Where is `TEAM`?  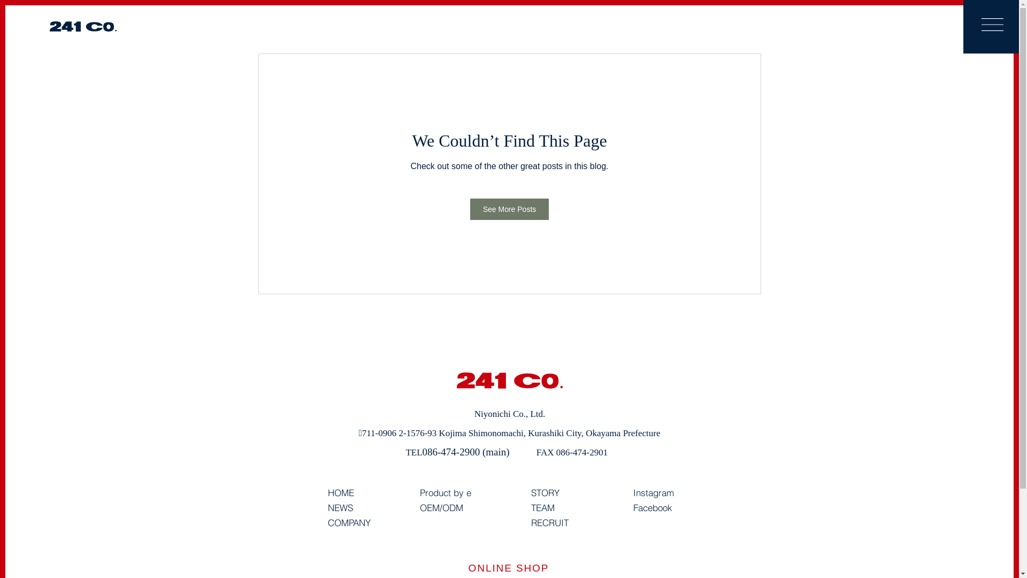 TEAM is located at coordinates (542, 508).